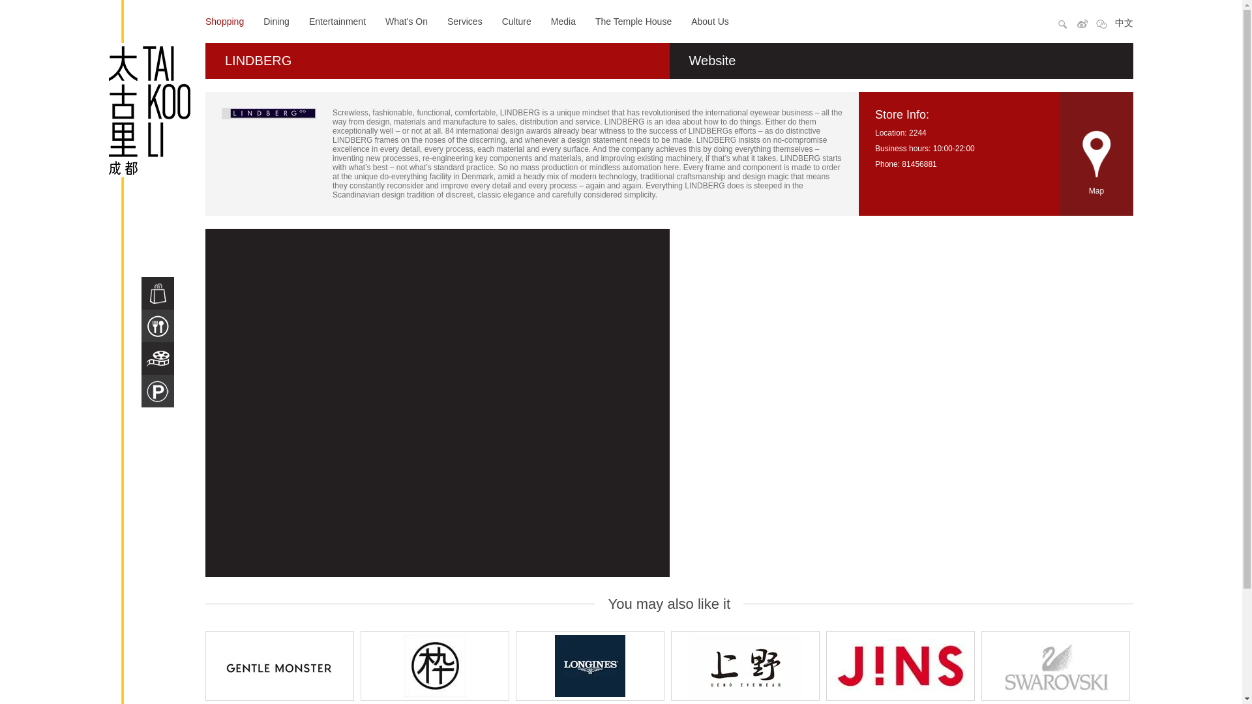 This screenshot has width=1252, height=704. I want to click on About Us, so click(709, 21).